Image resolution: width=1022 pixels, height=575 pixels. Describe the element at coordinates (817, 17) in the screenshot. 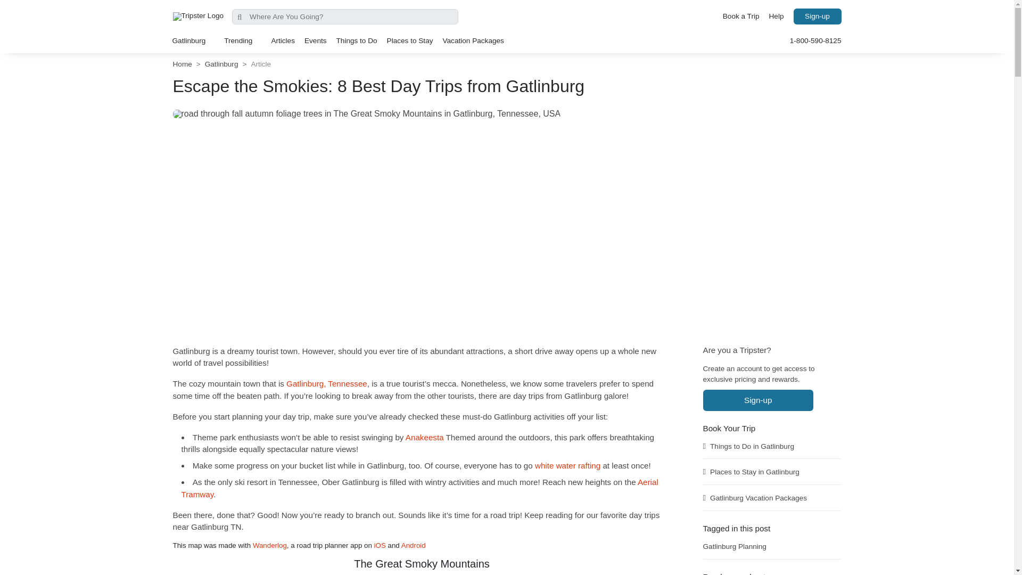

I see `Sign-up` at that location.